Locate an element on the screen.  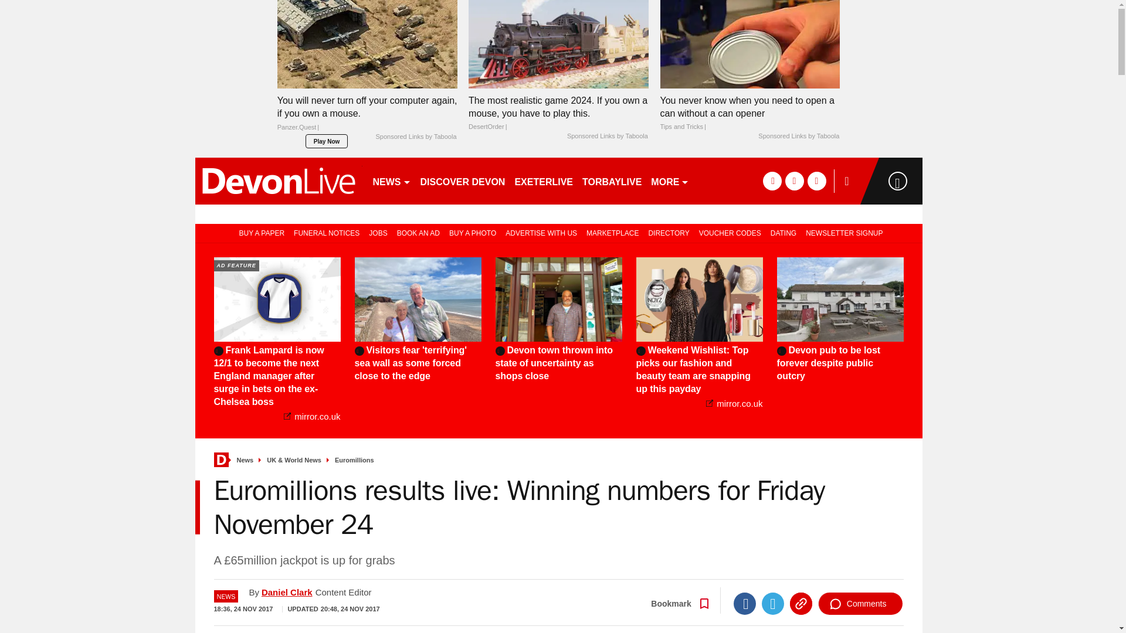
devonlive is located at coordinates (278, 181).